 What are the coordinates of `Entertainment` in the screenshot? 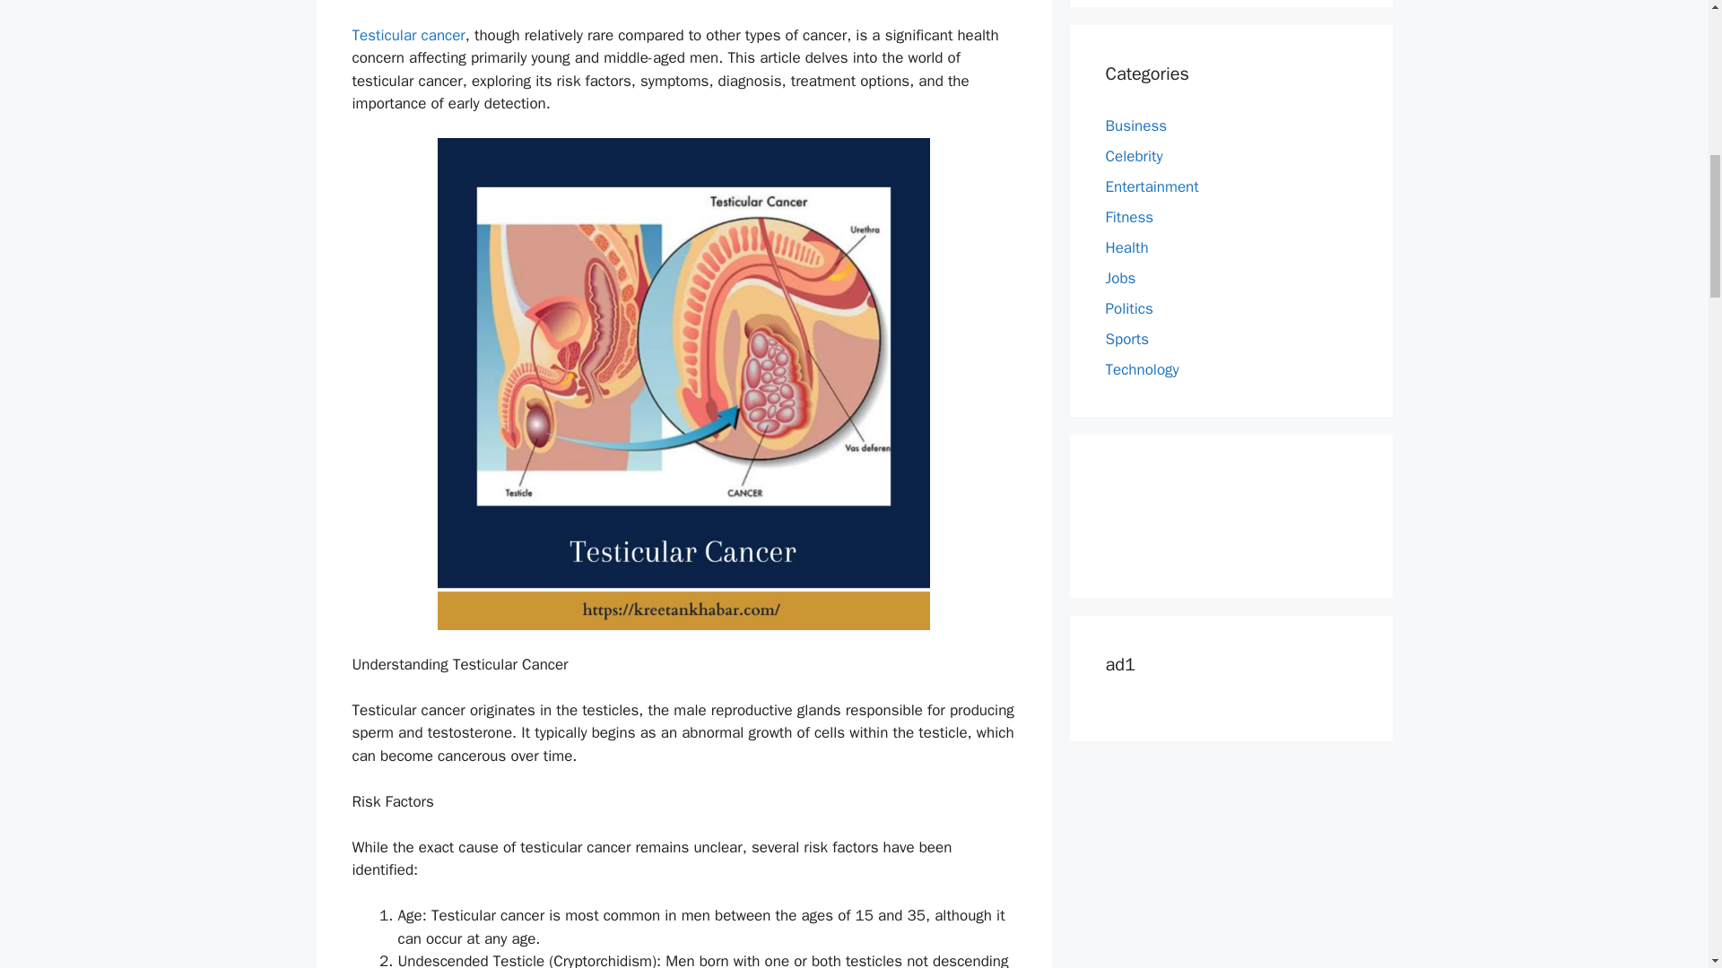 It's located at (1152, 186).